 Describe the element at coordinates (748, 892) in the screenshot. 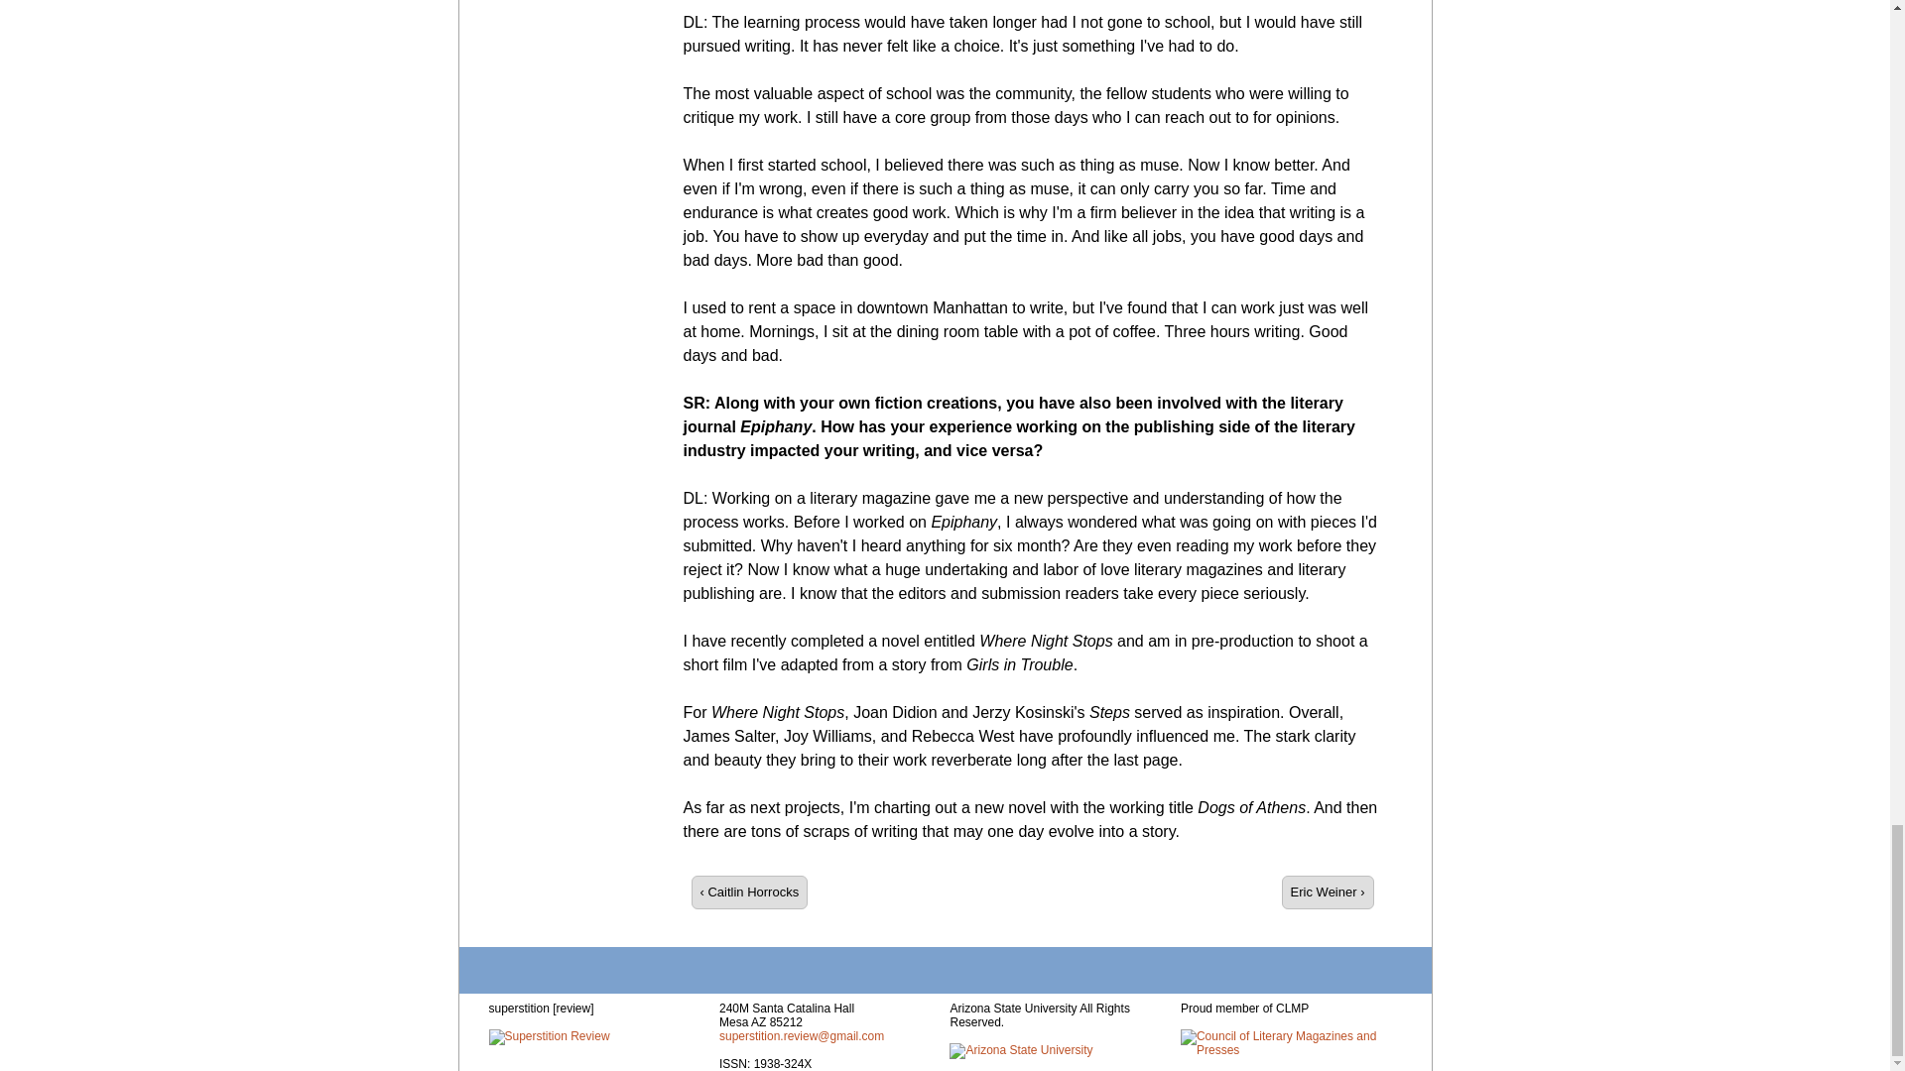

I see `Go to previous page` at that location.